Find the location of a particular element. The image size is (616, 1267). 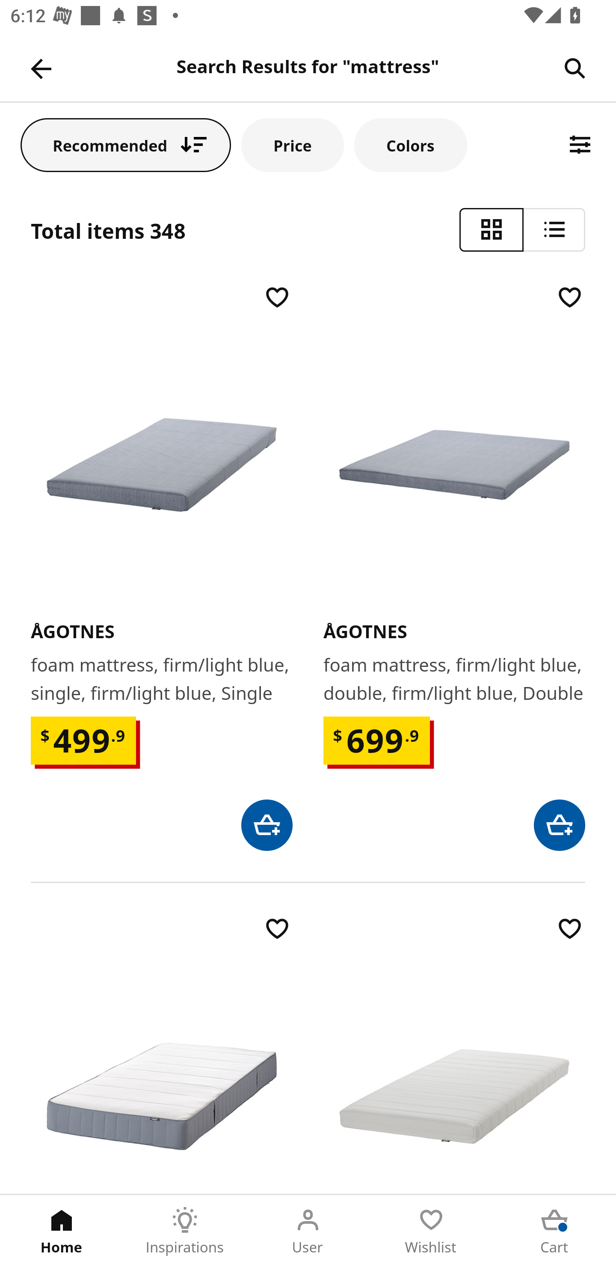

Colors is located at coordinates (410, 145).